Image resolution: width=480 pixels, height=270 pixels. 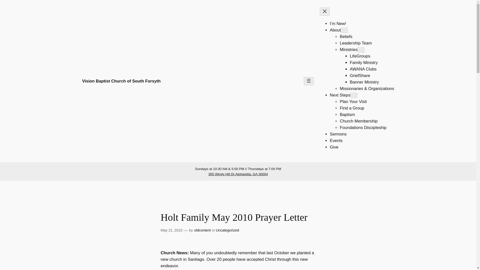 What do you see at coordinates (360, 75) in the screenshot?
I see `GriefShare` at bounding box center [360, 75].